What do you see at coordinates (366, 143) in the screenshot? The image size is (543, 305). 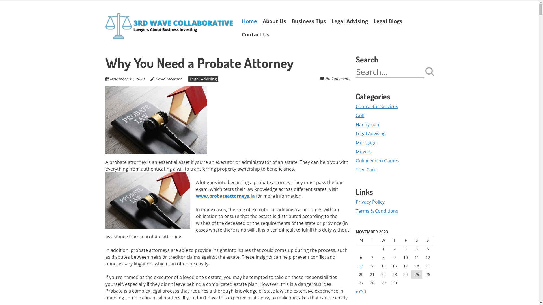 I see `Mortgage` at bounding box center [366, 143].